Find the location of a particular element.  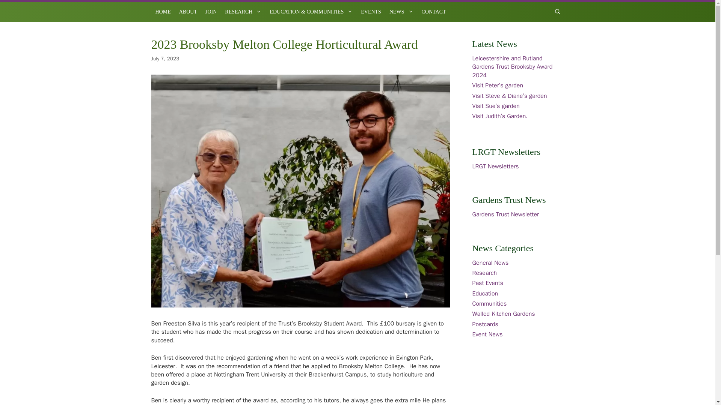

NEWS is located at coordinates (401, 12).